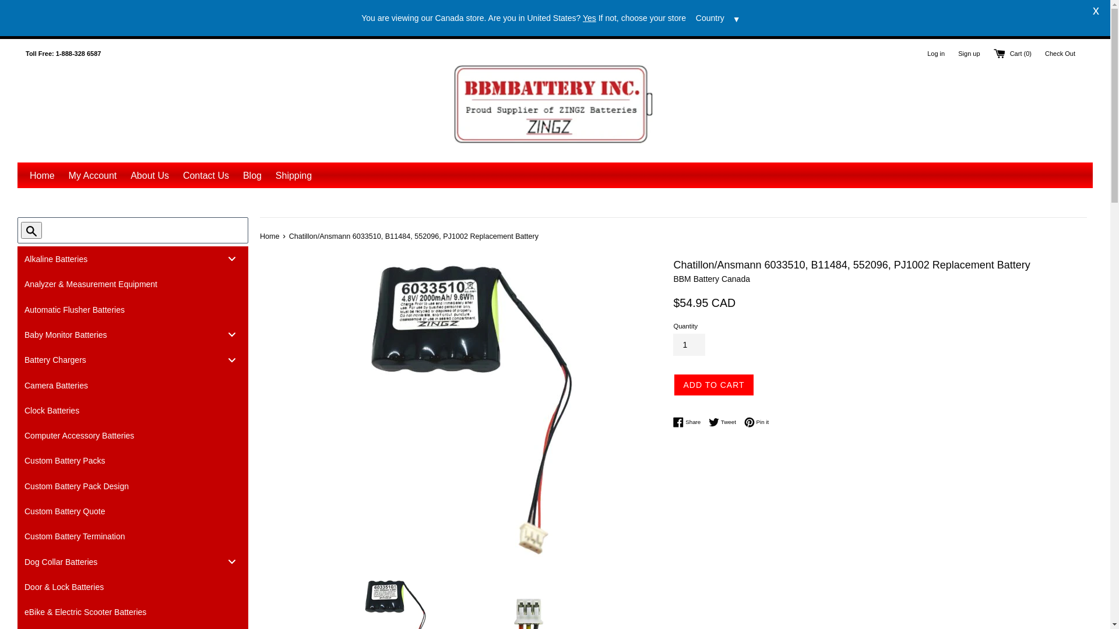 The width and height of the screenshot is (1119, 629). Describe the element at coordinates (133, 284) in the screenshot. I see `Analyzer & Measurement Equipment` at that location.